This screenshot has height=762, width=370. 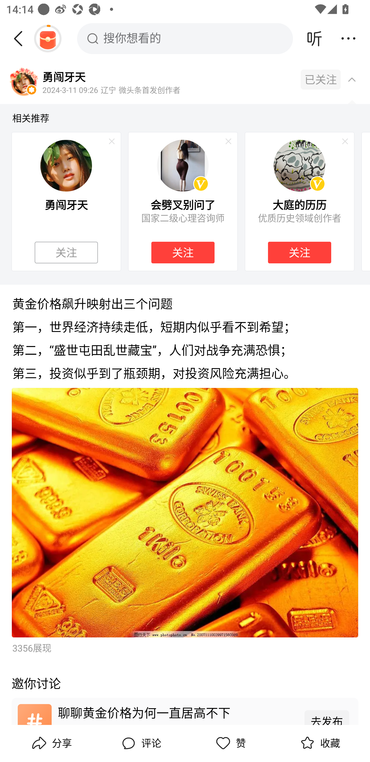 What do you see at coordinates (185, 38) in the screenshot?
I see `搜你想看的 搜索框，搜你想看的` at bounding box center [185, 38].